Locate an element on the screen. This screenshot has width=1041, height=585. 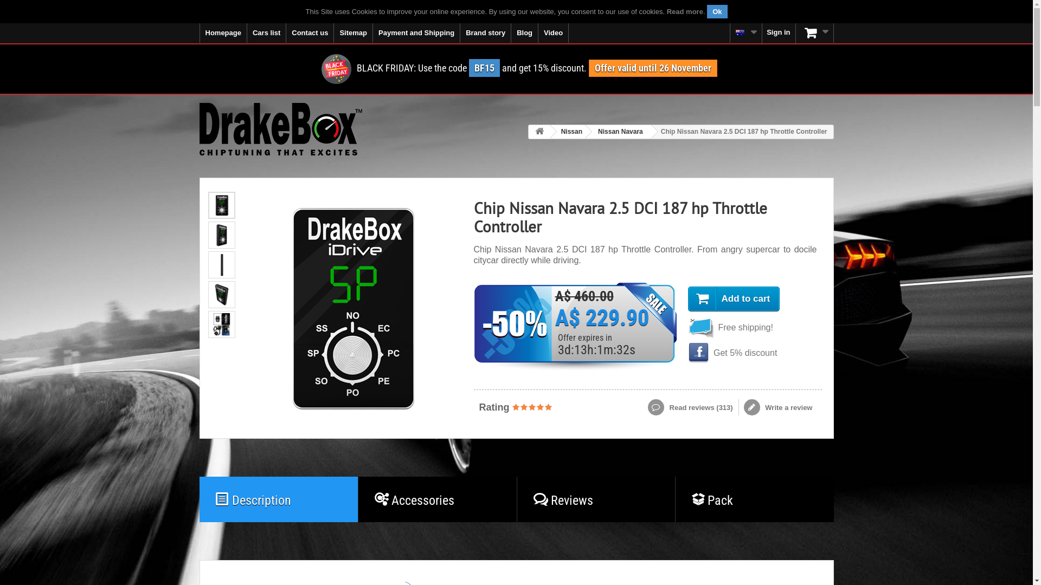
Chip Nissan Navara 2.5 DCI 187 hp Throttle Controller is located at coordinates (221, 205).